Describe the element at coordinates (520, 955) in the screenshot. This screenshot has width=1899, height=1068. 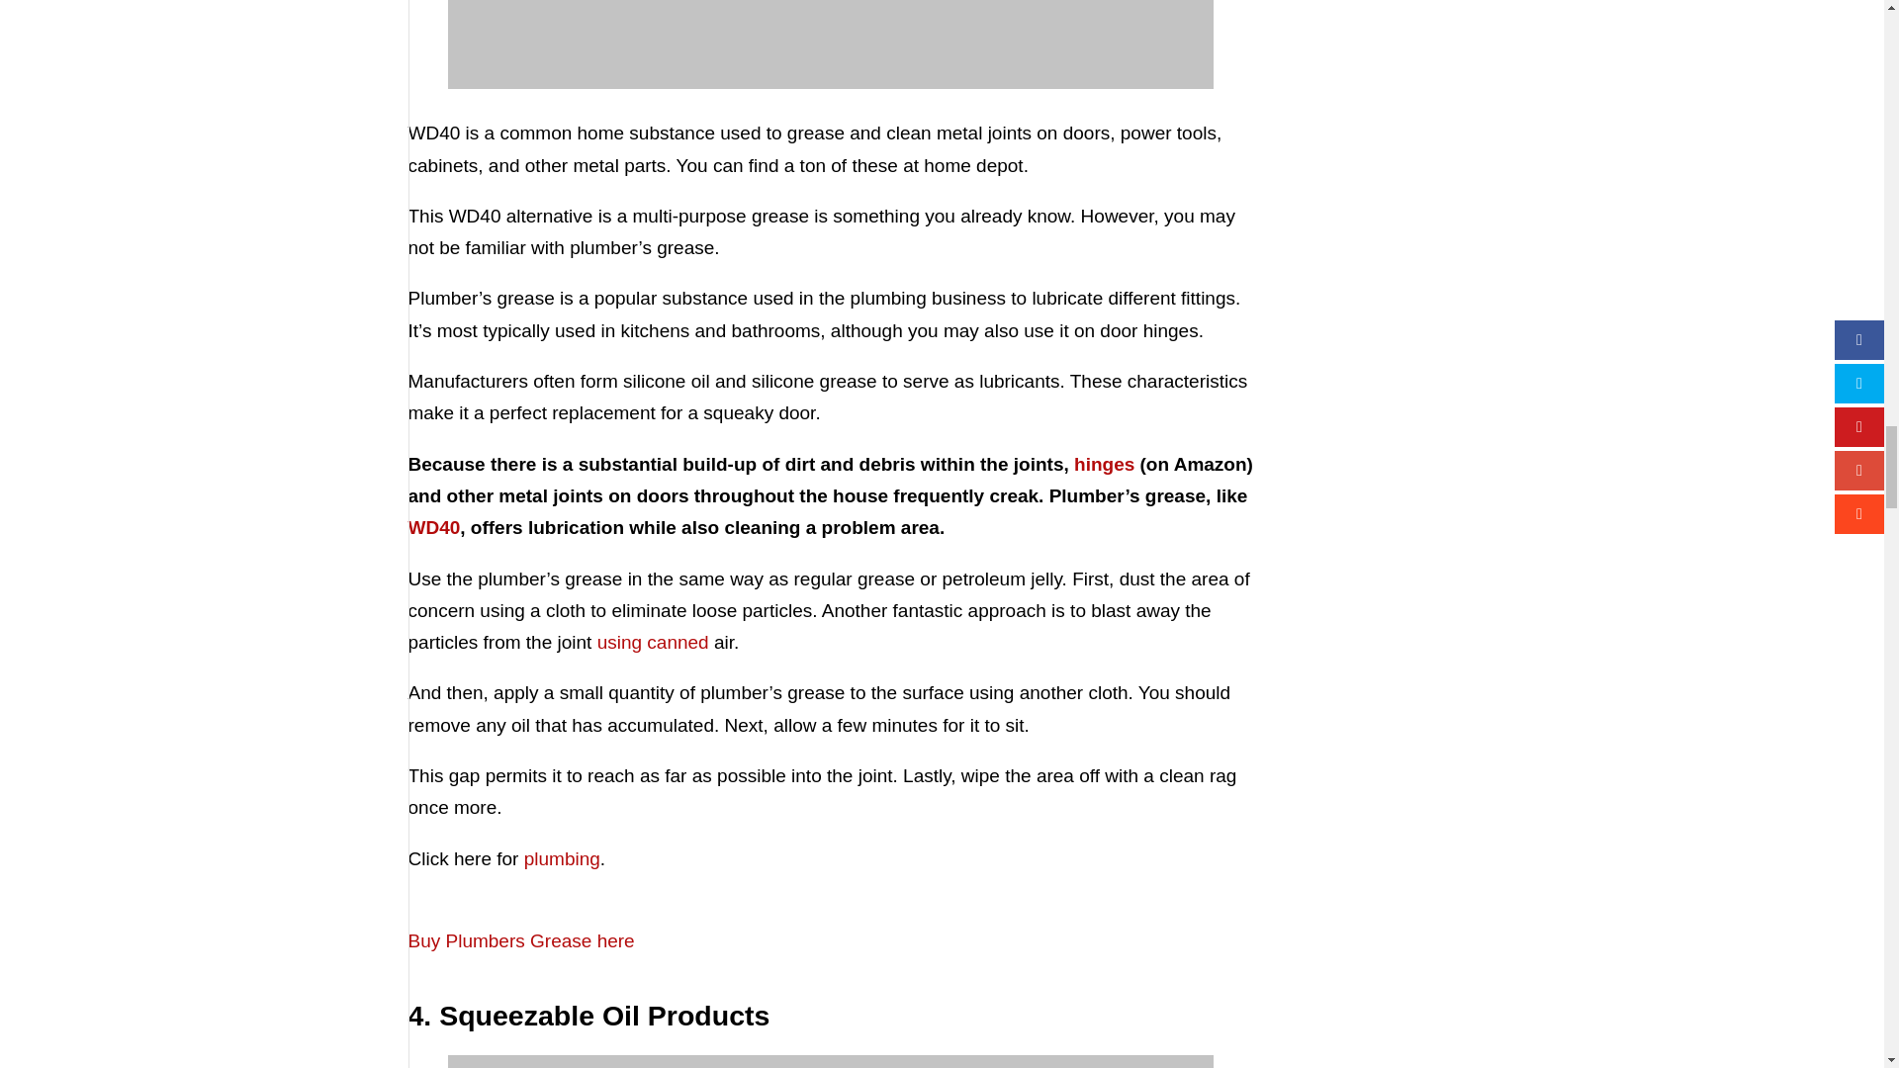
I see `Buy Plumbers Grease here` at that location.